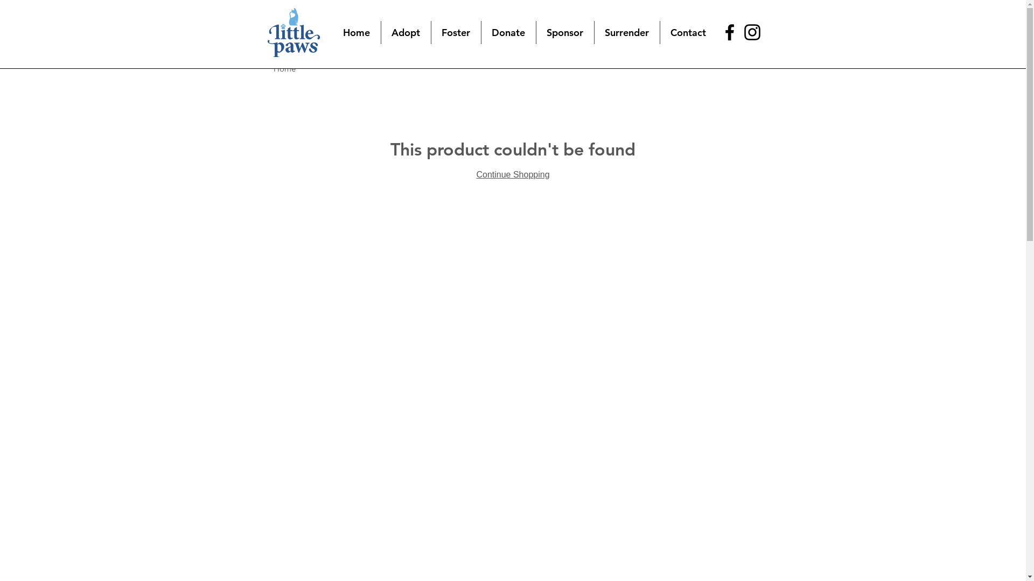 This screenshot has height=581, width=1034. Describe the element at coordinates (406, 32) in the screenshot. I see `Adopt` at that location.